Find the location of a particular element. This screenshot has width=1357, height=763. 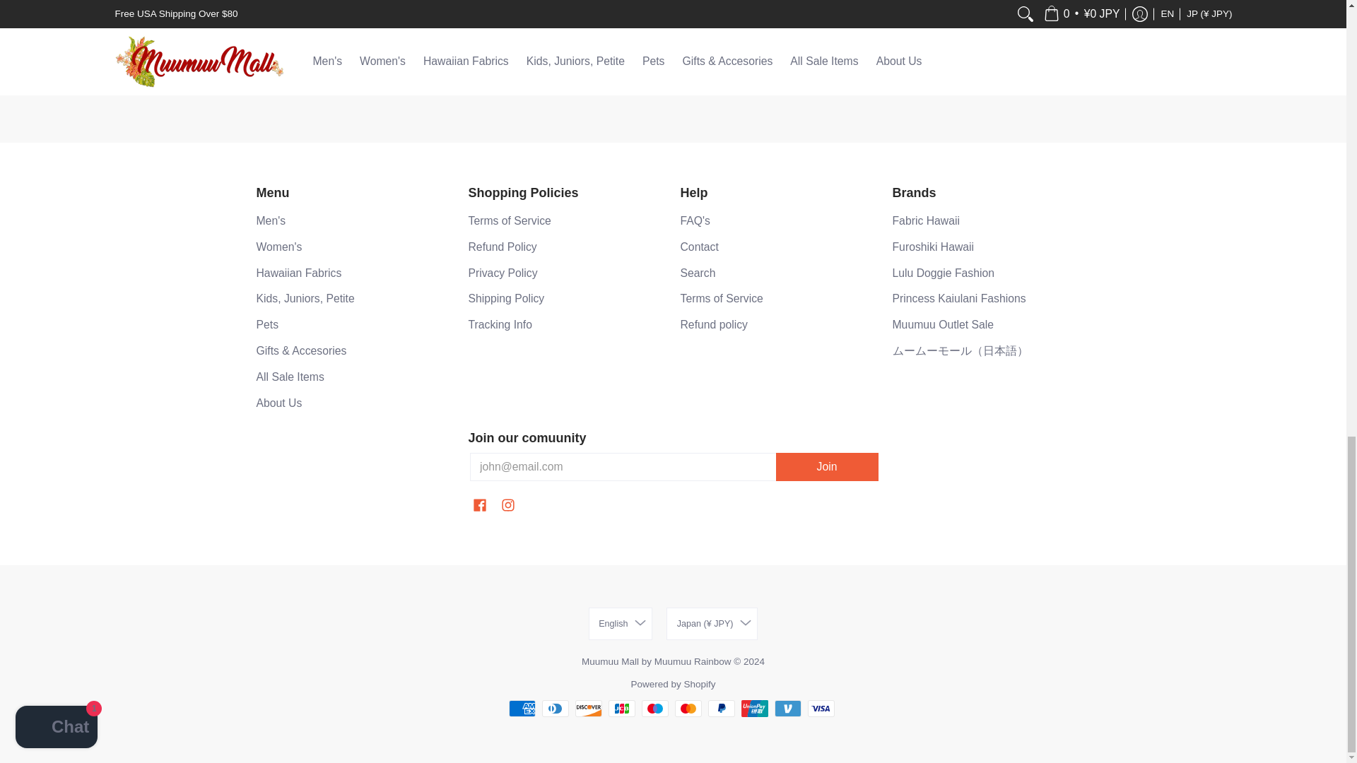

Mastercard is located at coordinates (688, 709).